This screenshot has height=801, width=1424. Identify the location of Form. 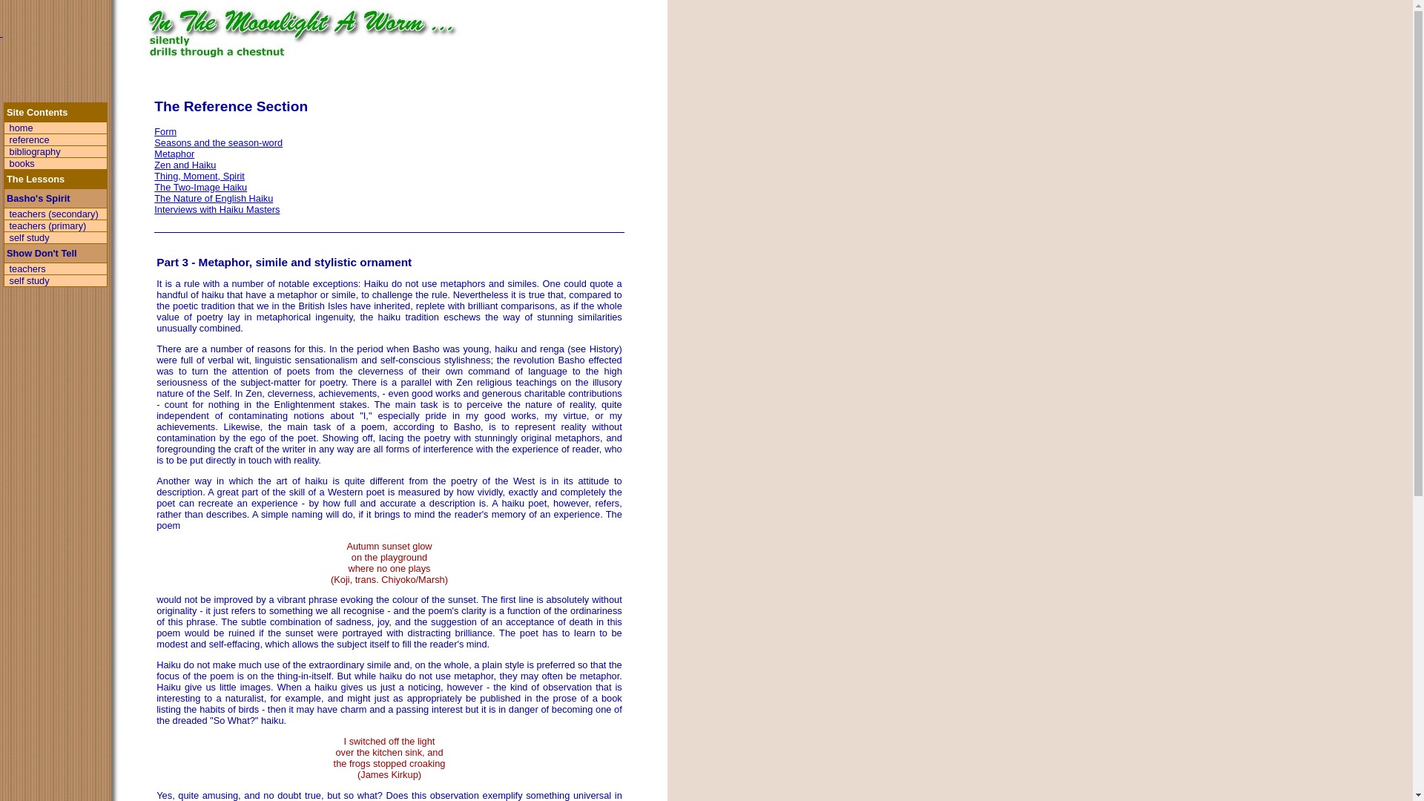
(165, 131).